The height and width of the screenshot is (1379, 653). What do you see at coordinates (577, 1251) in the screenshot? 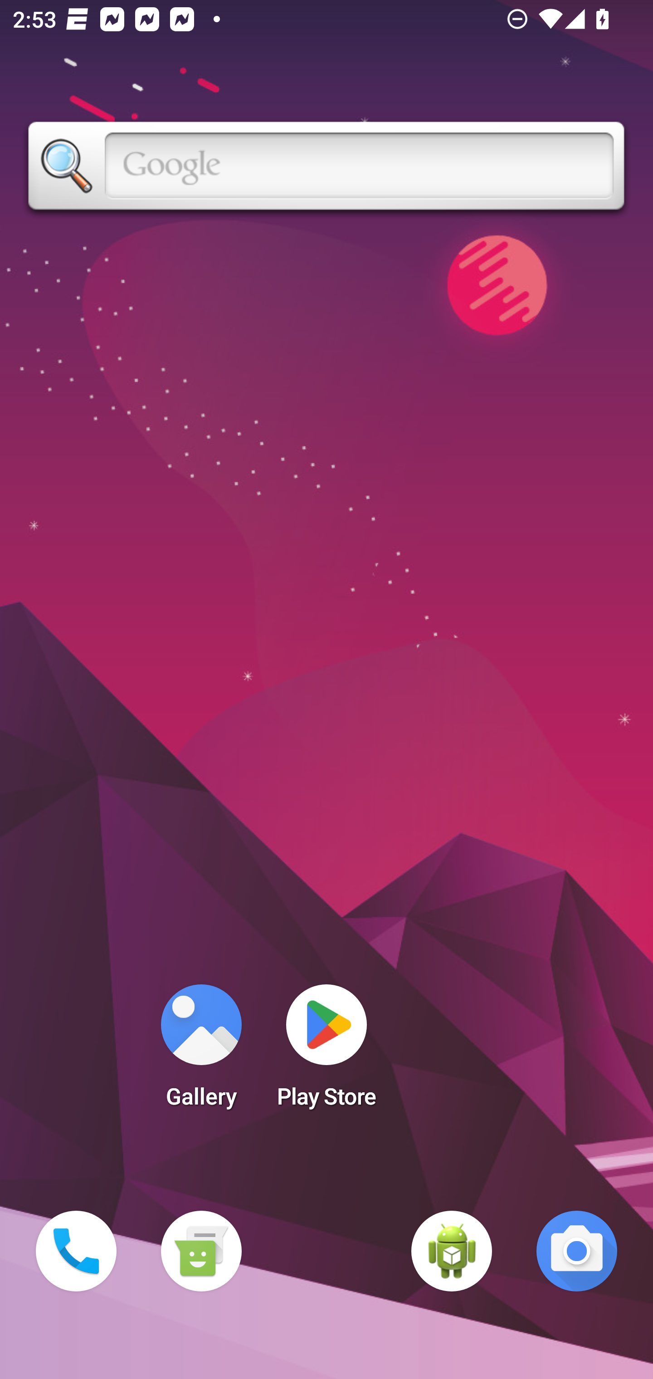
I see `Camera` at bounding box center [577, 1251].